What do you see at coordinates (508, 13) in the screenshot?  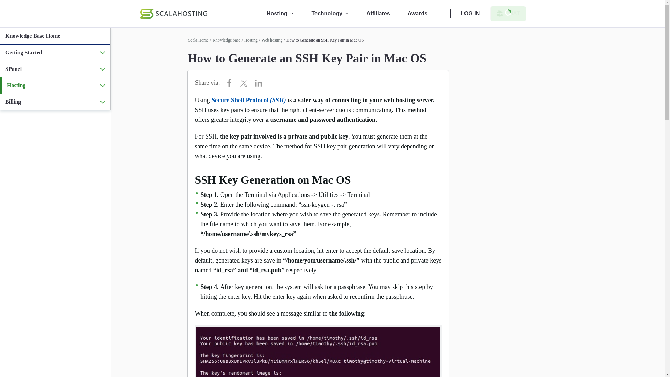 I see `CHAT` at bounding box center [508, 13].